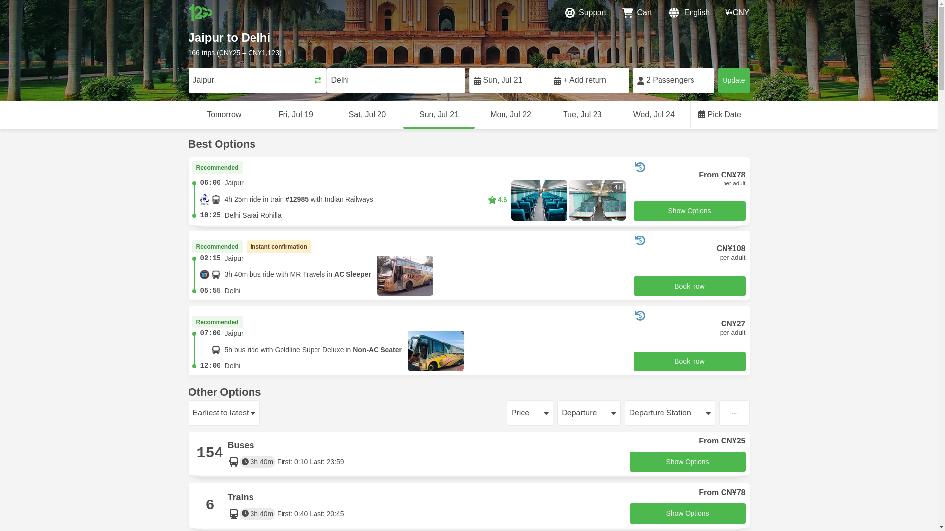 The image size is (945, 531). What do you see at coordinates (439, 115) in the screenshot?
I see `Sun, Jul 21` at bounding box center [439, 115].